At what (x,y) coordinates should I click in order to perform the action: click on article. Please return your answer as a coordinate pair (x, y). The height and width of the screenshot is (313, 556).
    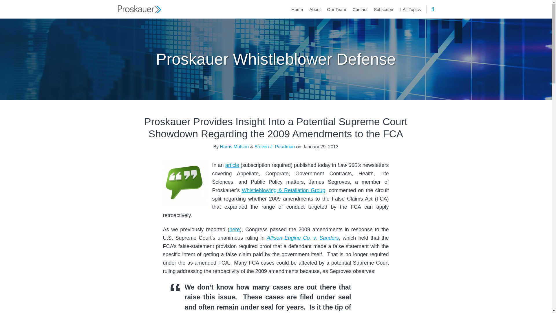
    Looking at the image, I should click on (232, 165).